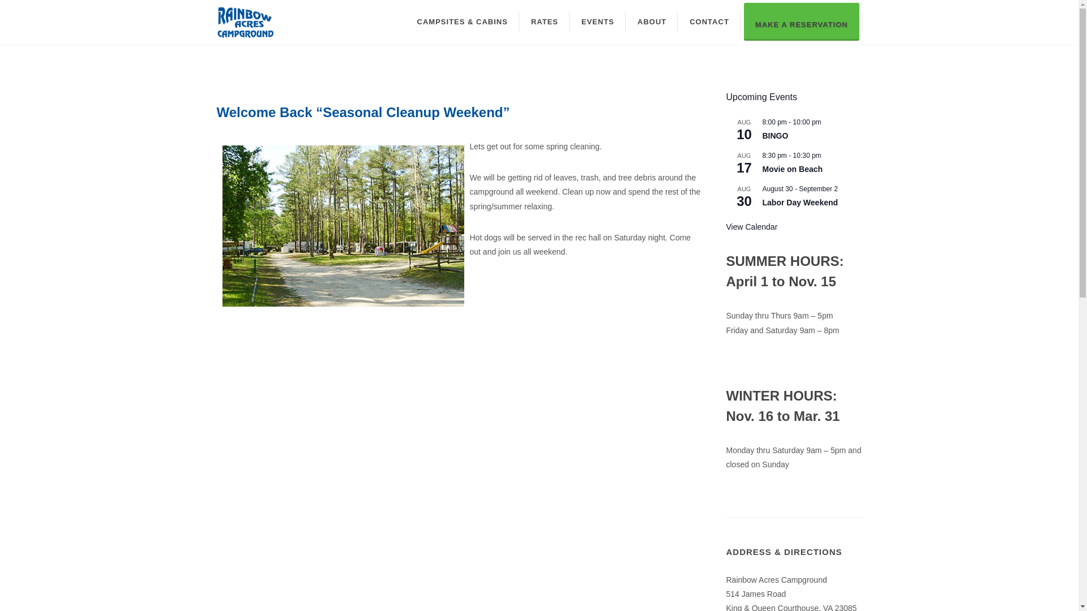  I want to click on BINGO, so click(774, 136).